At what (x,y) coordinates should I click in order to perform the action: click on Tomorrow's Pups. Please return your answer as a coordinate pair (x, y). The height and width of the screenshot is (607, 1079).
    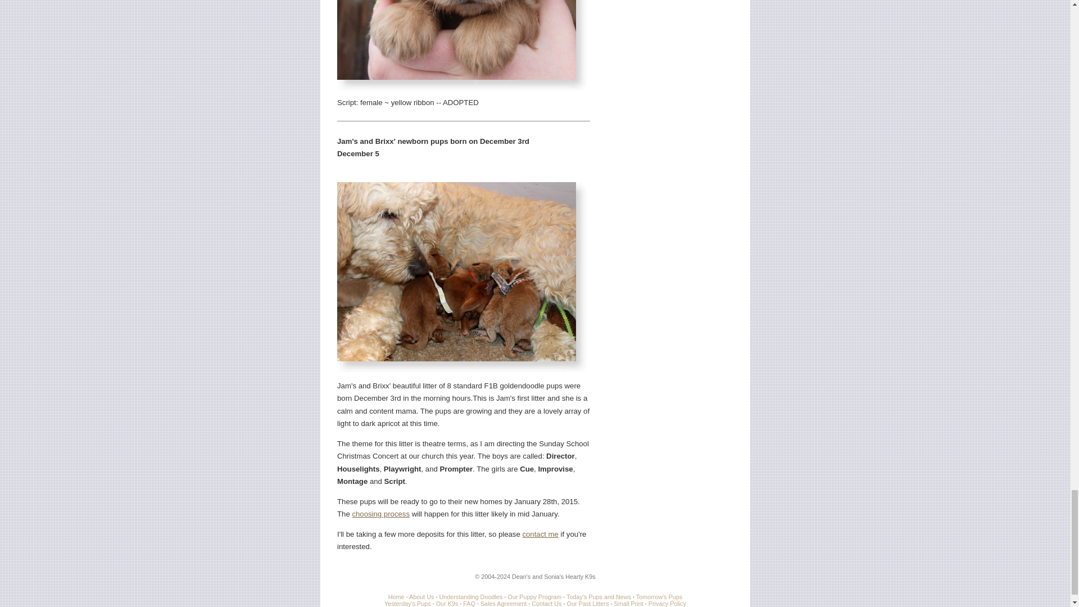
    Looking at the image, I should click on (659, 597).